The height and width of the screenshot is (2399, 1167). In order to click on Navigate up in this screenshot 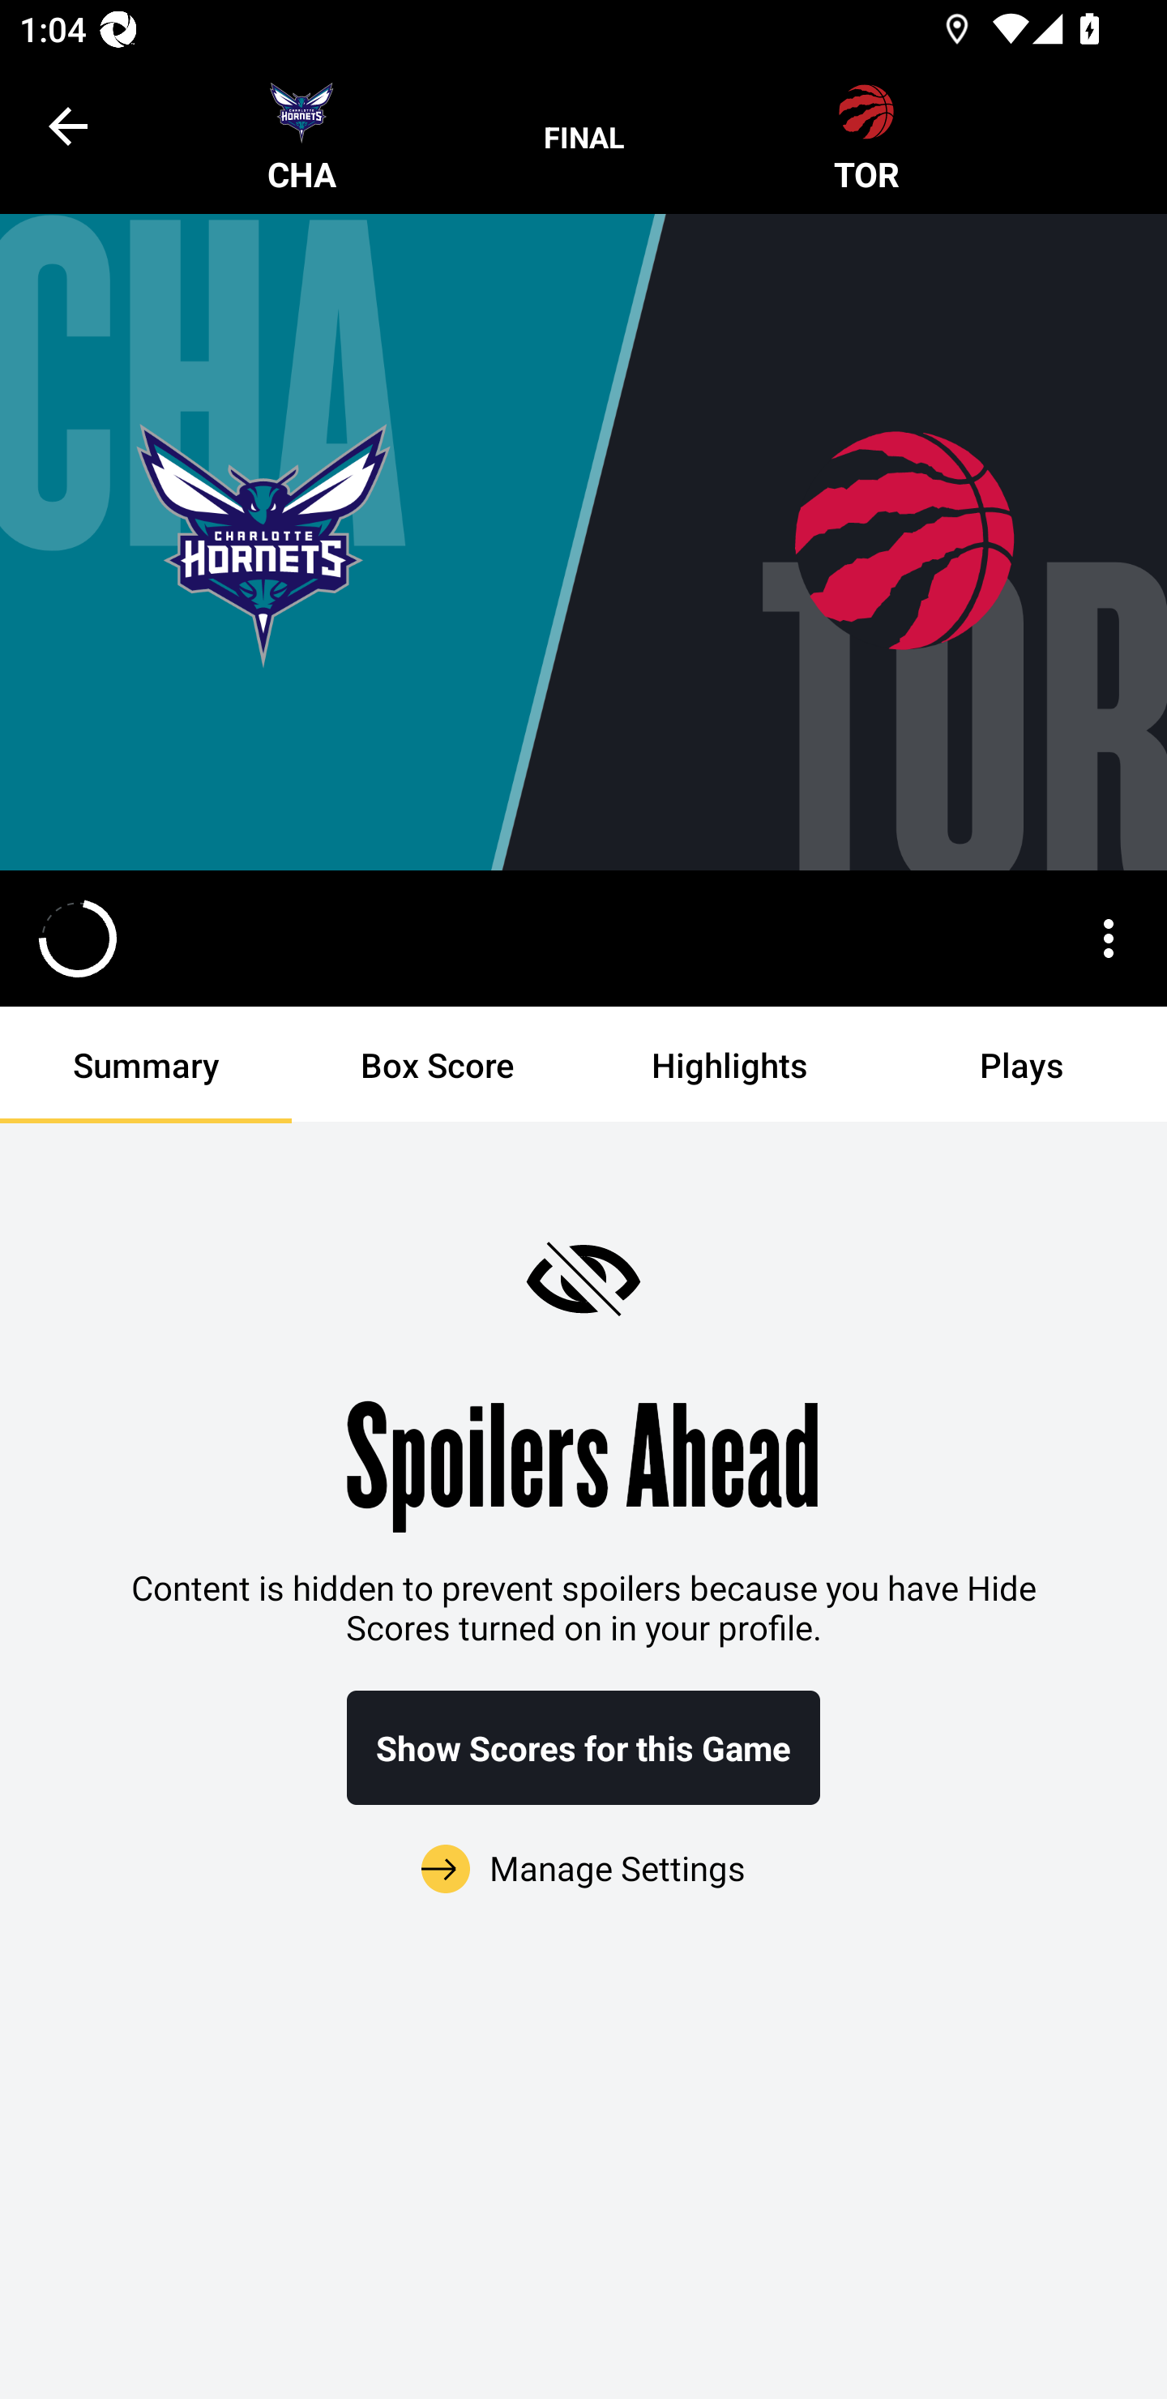, I will do `click(68, 126)`.